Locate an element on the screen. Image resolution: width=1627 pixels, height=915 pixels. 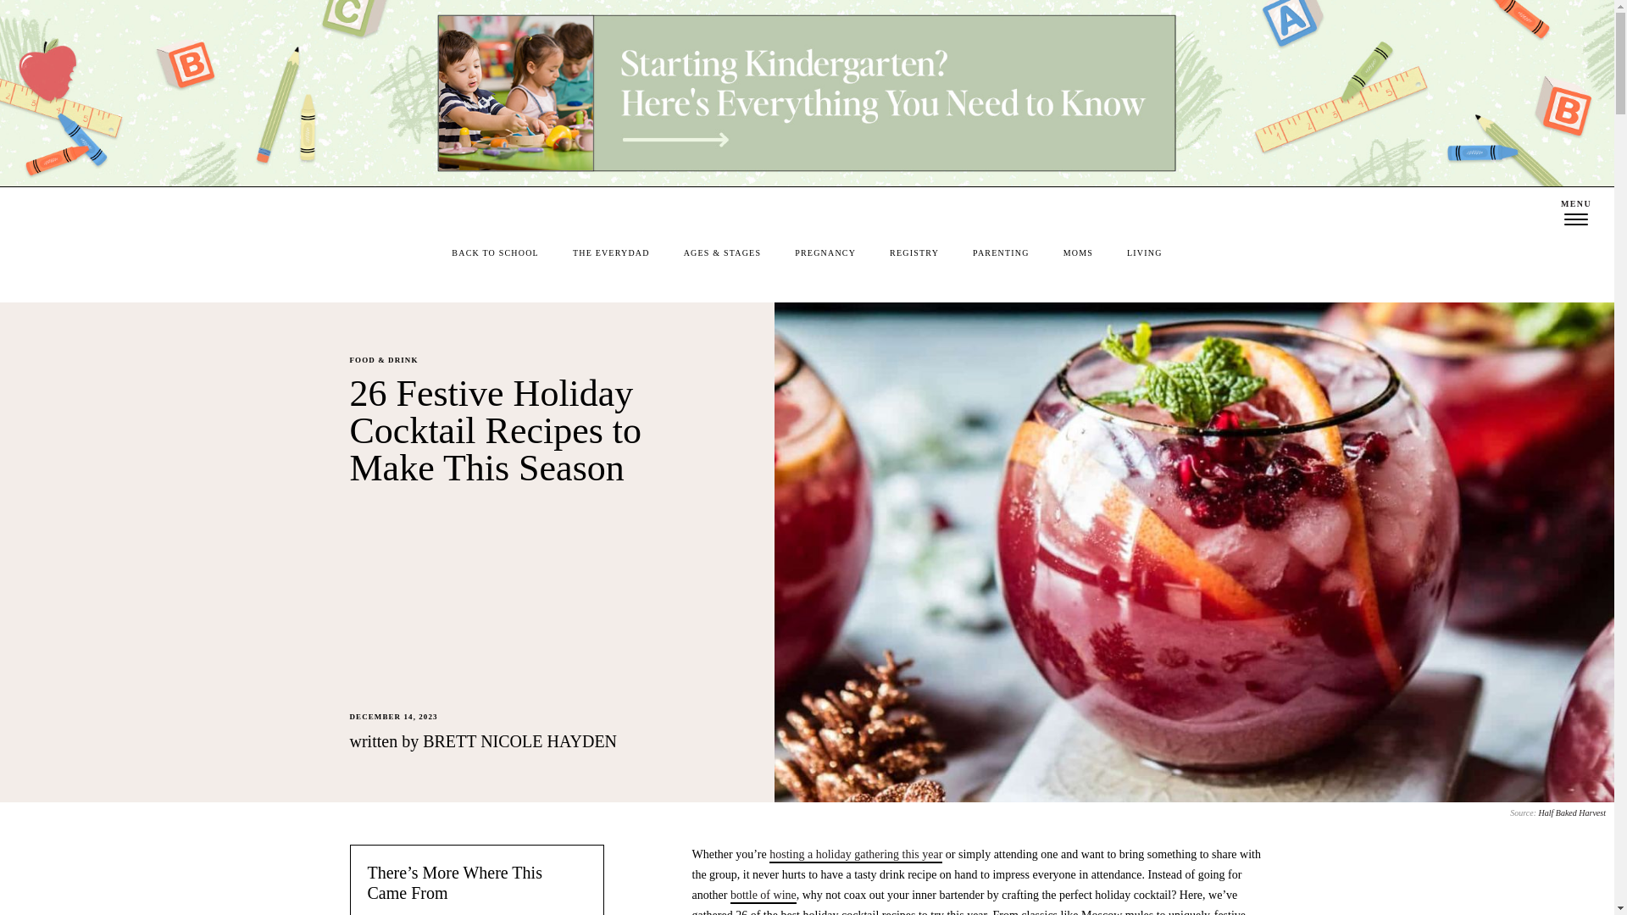
BACK TO SCHOOL is located at coordinates (495, 252).